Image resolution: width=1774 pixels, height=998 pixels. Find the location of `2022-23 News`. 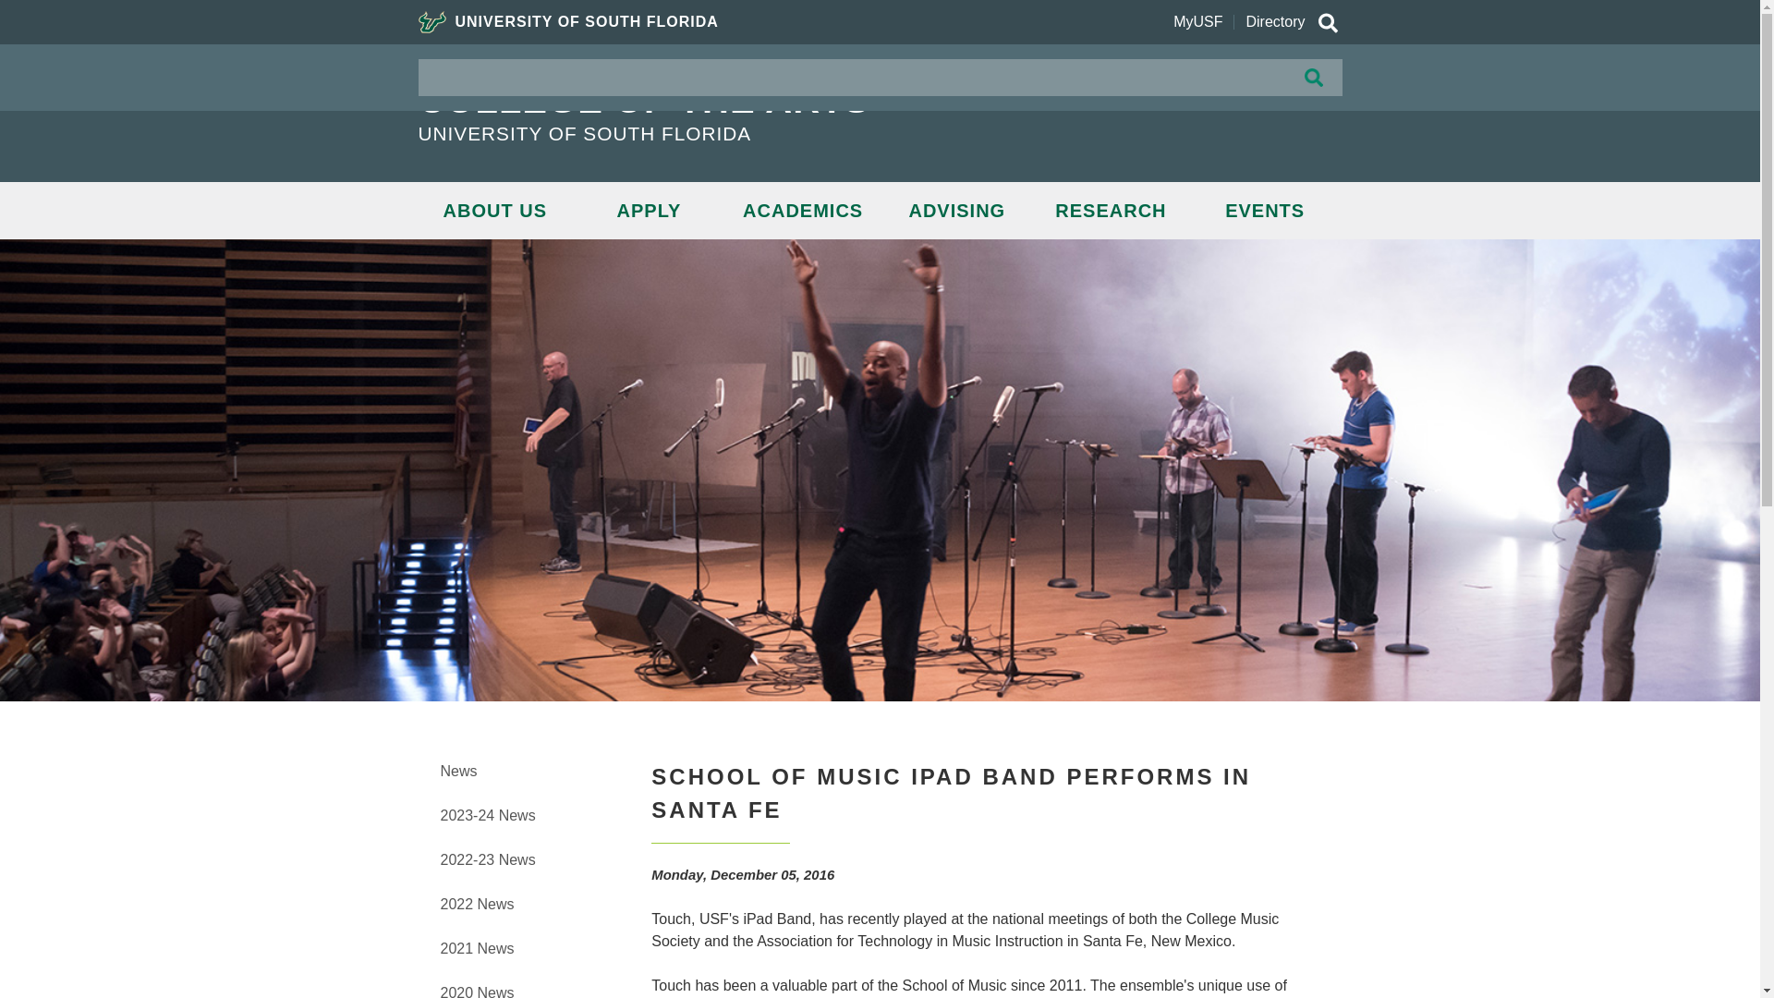

2022-23 News is located at coordinates (488, 859).